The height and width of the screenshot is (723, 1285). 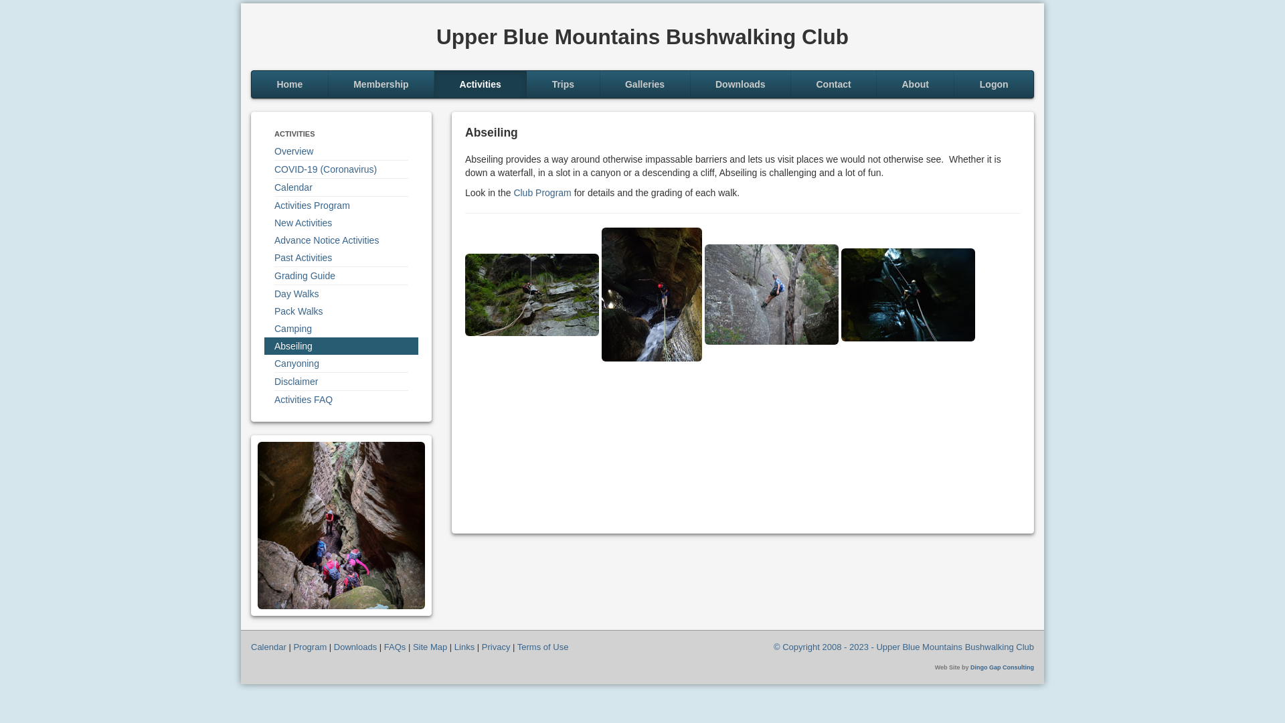 I want to click on Terms of Use, so click(x=543, y=647).